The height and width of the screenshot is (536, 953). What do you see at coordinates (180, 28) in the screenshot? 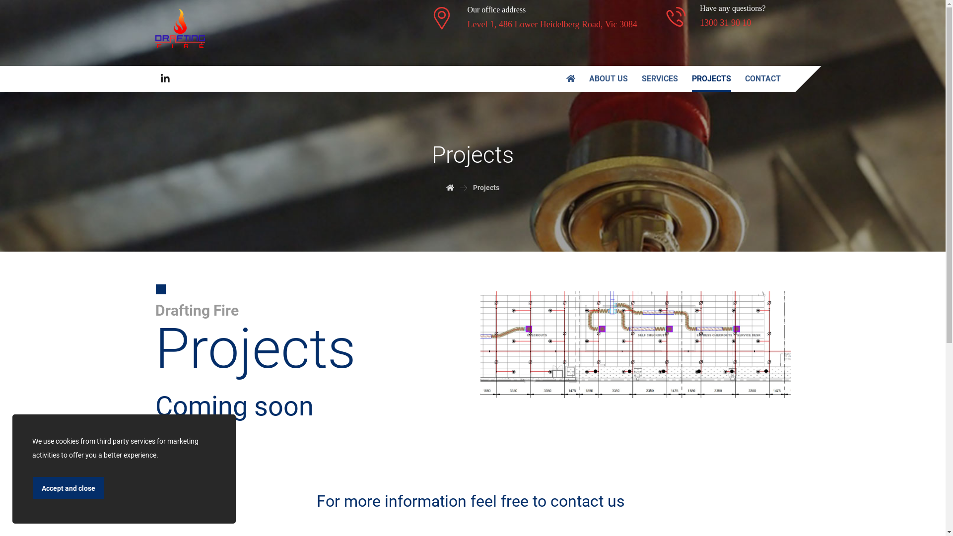
I see `Fire Design, Consulting and Project Management` at bounding box center [180, 28].